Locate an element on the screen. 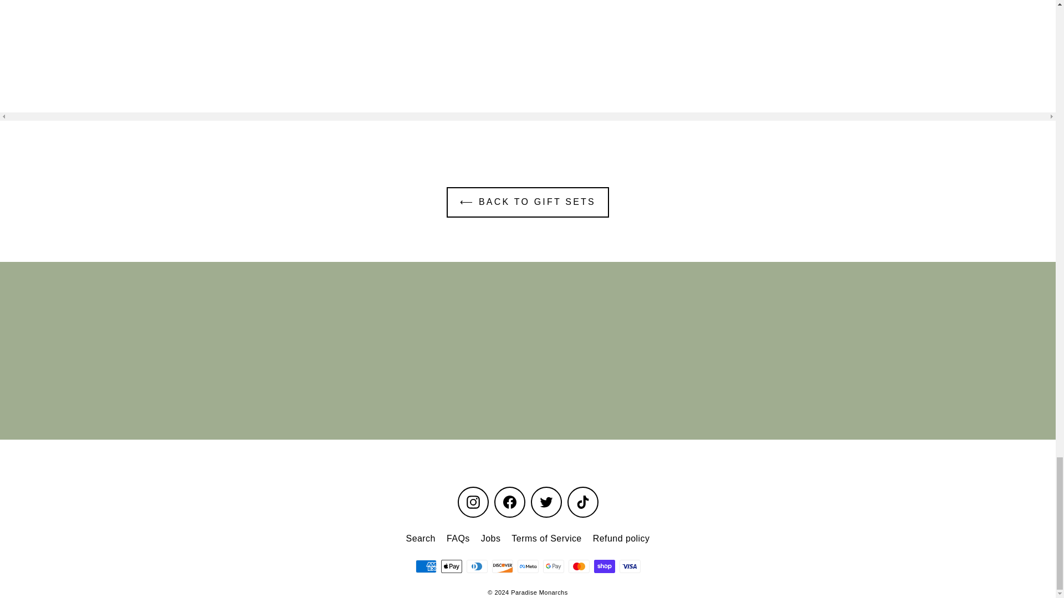 This screenshot has width=1064, height=598. Paradise Monarchs on Facebook is located at coordinates (510, 502).